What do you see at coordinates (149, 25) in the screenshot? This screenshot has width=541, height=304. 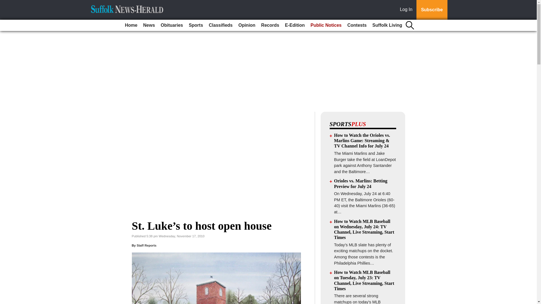 I see `News` at bounding box center [149, 25].